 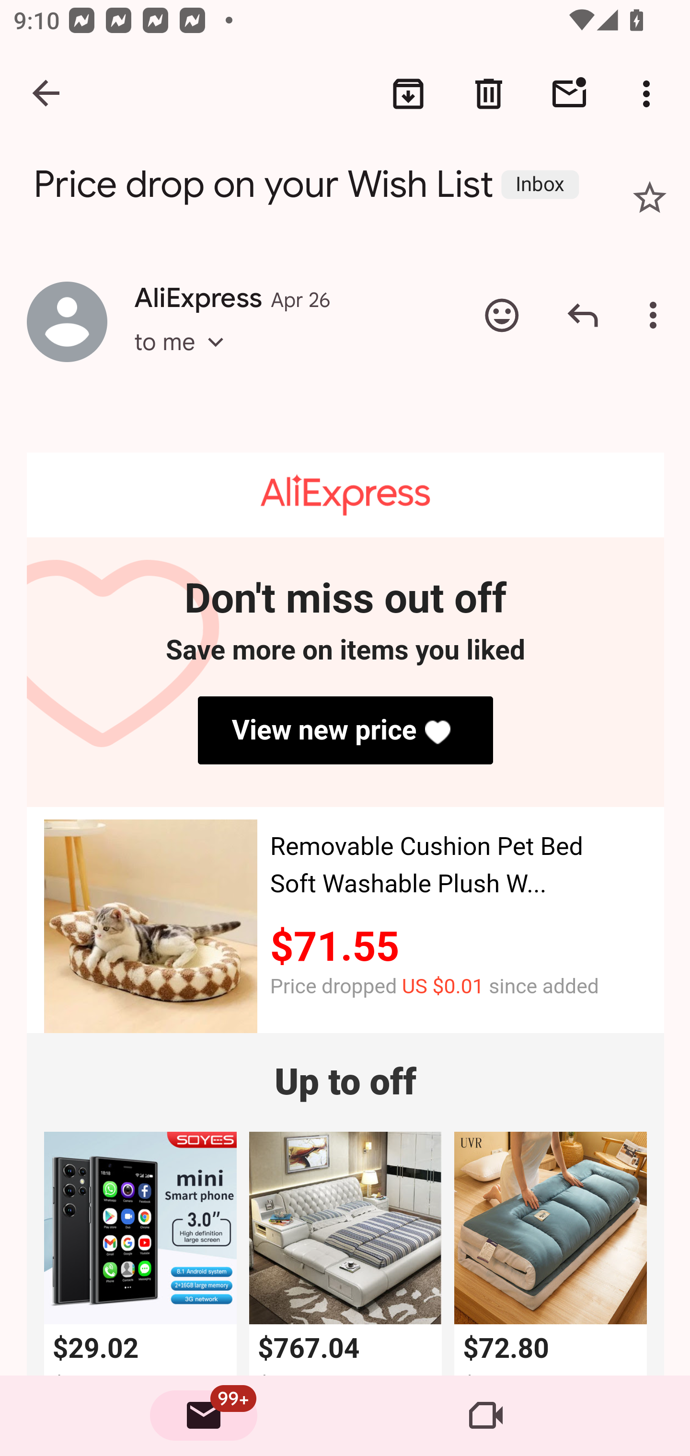 I want to click on Add emoji reaction, so click(x=502, y=315).